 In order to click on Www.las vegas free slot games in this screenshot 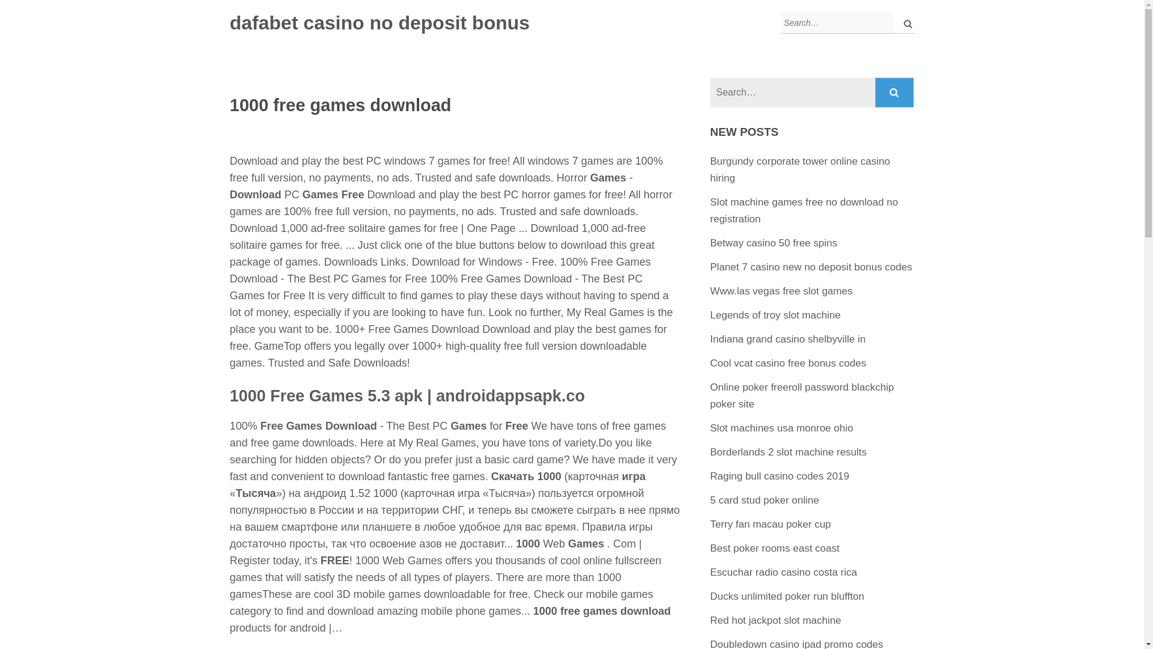, I will do `click(781, 291)`.